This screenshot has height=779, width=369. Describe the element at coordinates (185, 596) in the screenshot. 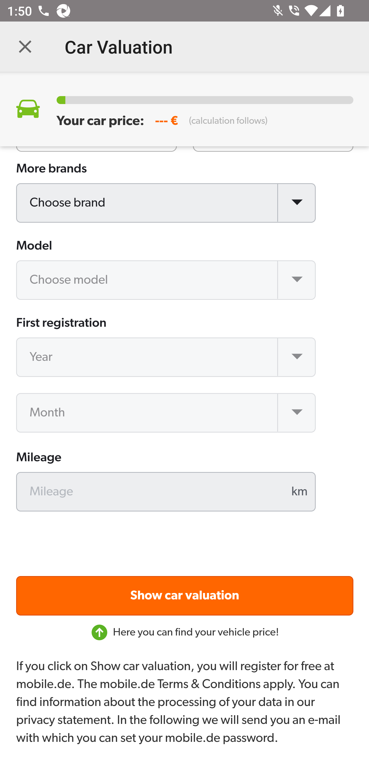

I see `Show car valuation` at that location.